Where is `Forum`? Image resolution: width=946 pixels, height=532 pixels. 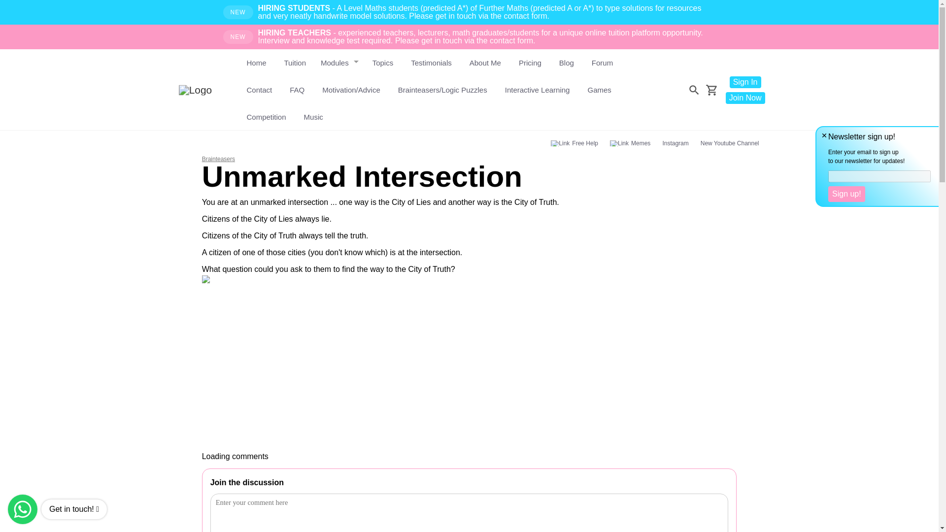 Forum is located at coordinates (602, 63).